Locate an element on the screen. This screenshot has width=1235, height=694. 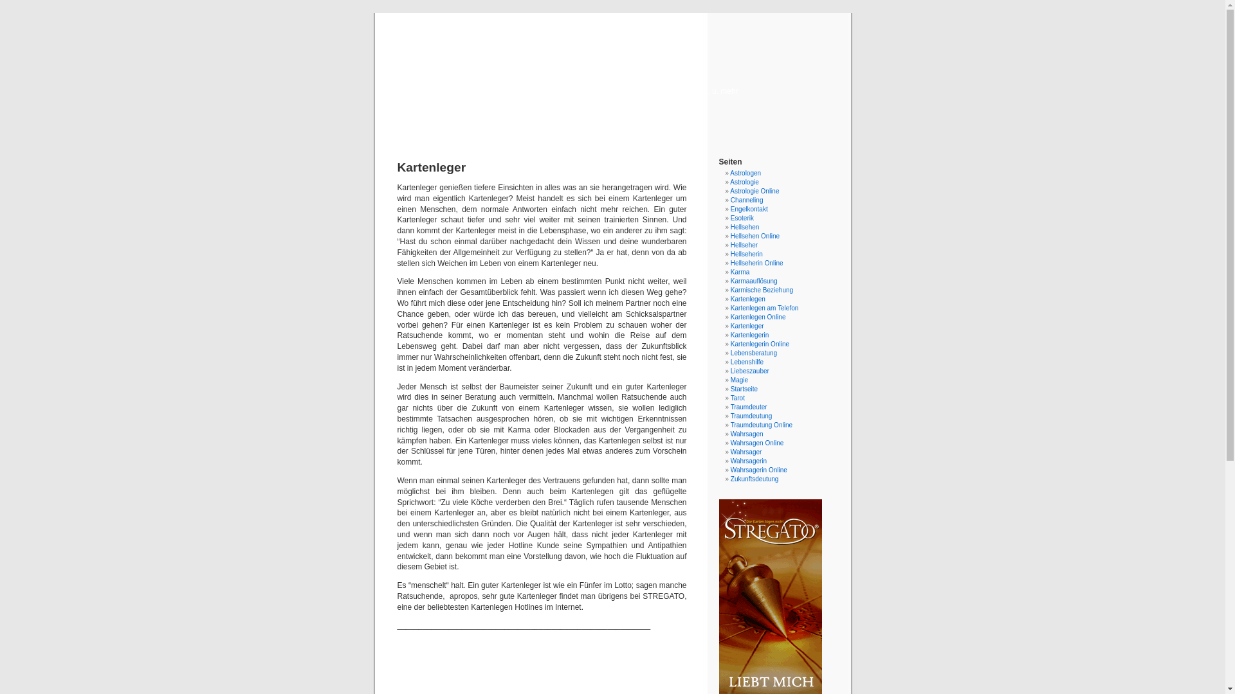
Esoterik is located at coordinates (742, 218).